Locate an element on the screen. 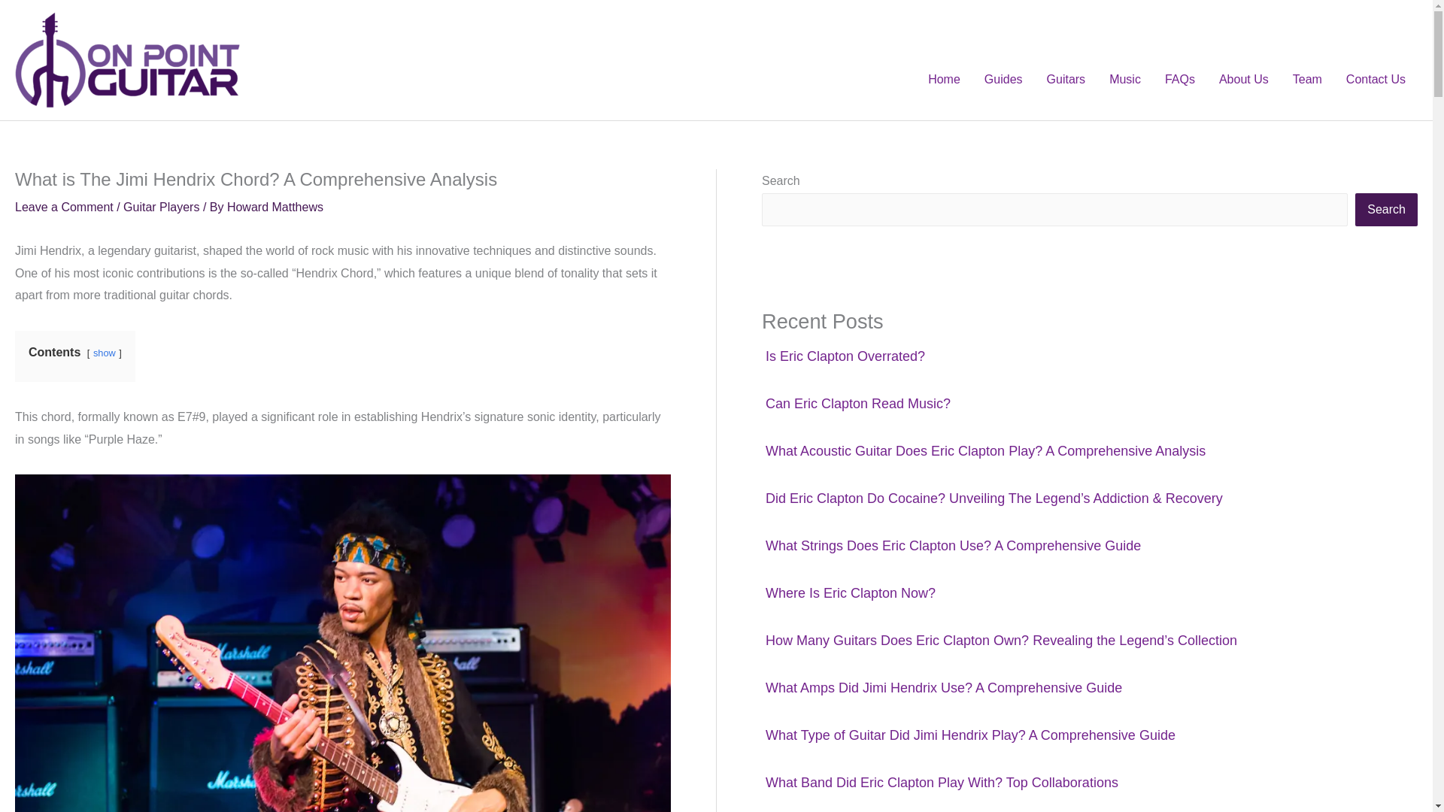 This screenshot has width=1444, height=812. Contact Us is located at coordinates (1376, 80).